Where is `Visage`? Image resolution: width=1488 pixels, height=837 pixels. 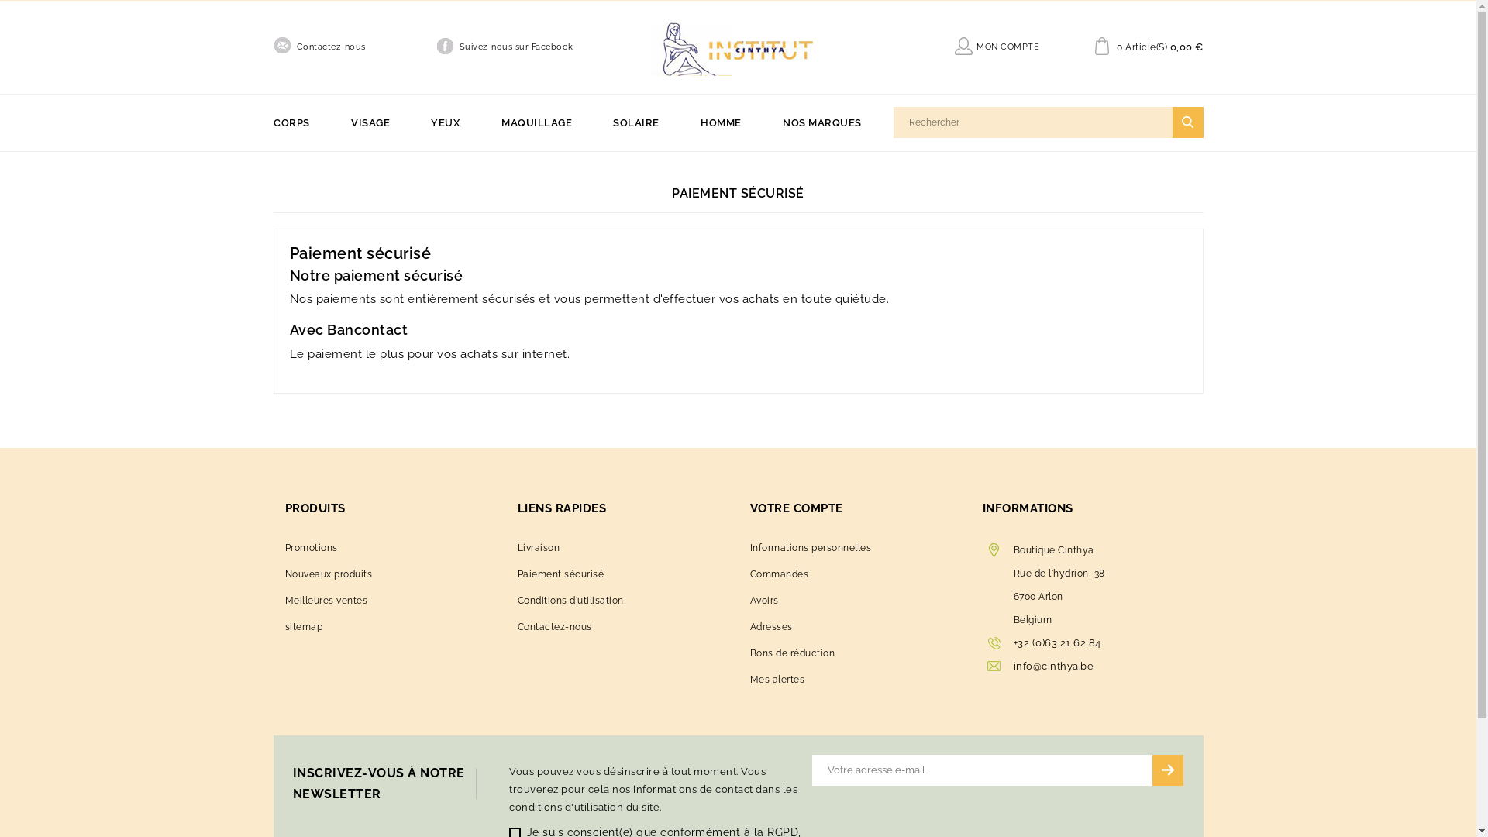
Visage is located at coordinates (429, 163).